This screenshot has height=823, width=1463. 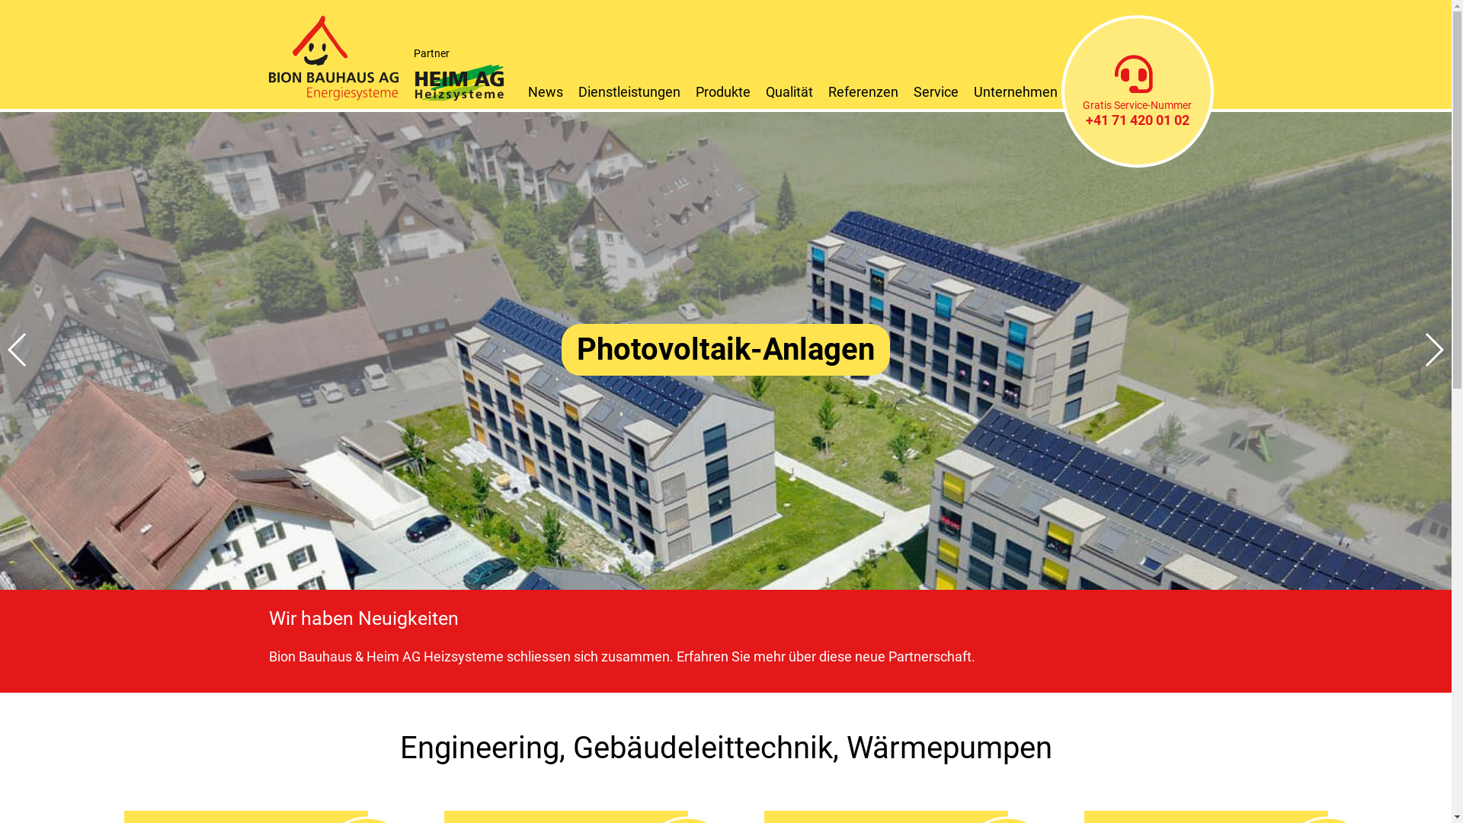 I want to click on News, so click(x=545, y=91).